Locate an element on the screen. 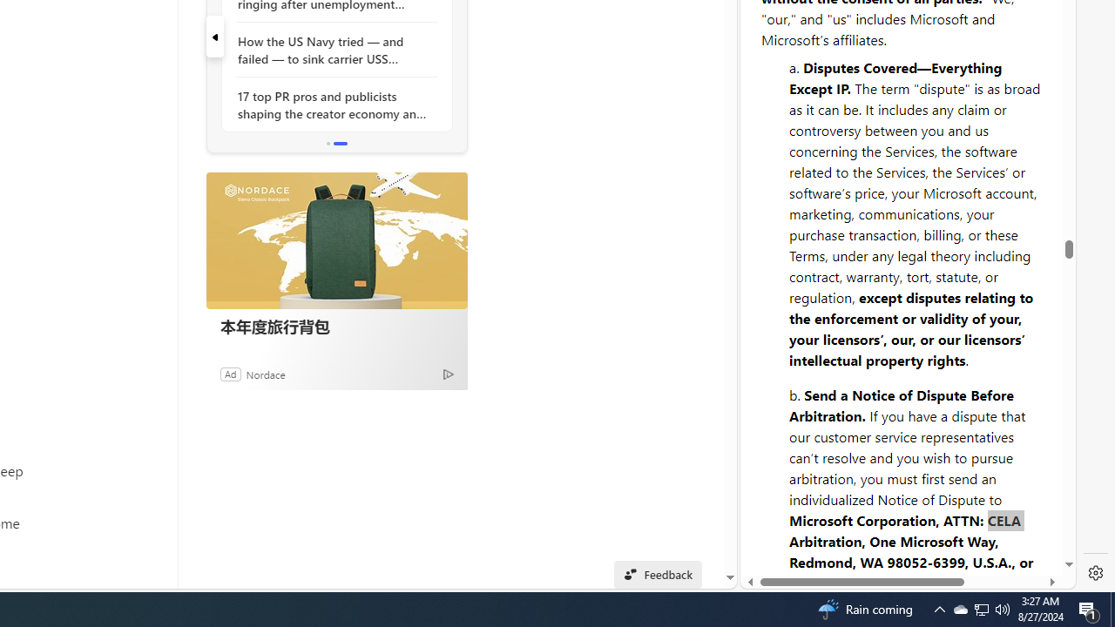 Image resolution: width=1115 pixels, height=627 pixels. previous is located at coordinates (214, 37).